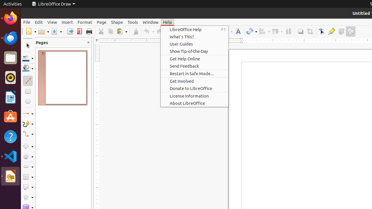  I want to click on Restart in Safe Mode..., so click(195, 73).